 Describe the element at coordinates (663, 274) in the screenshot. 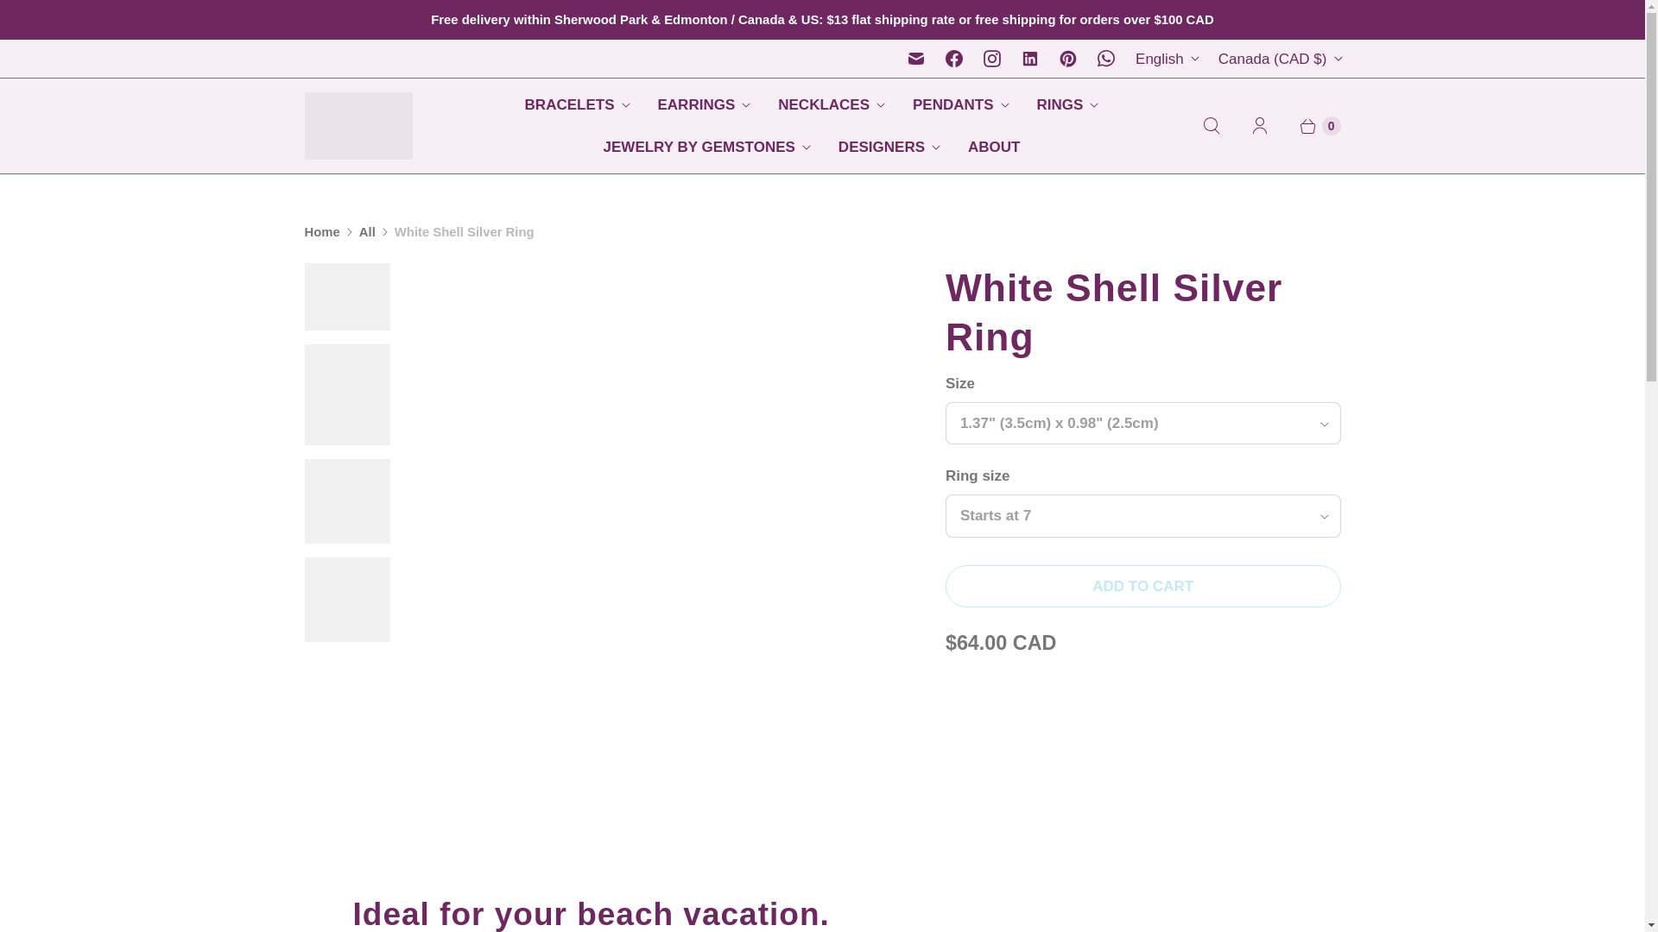

I see `White Shell Silver Ring with model - Nueve Sterling` at that location.